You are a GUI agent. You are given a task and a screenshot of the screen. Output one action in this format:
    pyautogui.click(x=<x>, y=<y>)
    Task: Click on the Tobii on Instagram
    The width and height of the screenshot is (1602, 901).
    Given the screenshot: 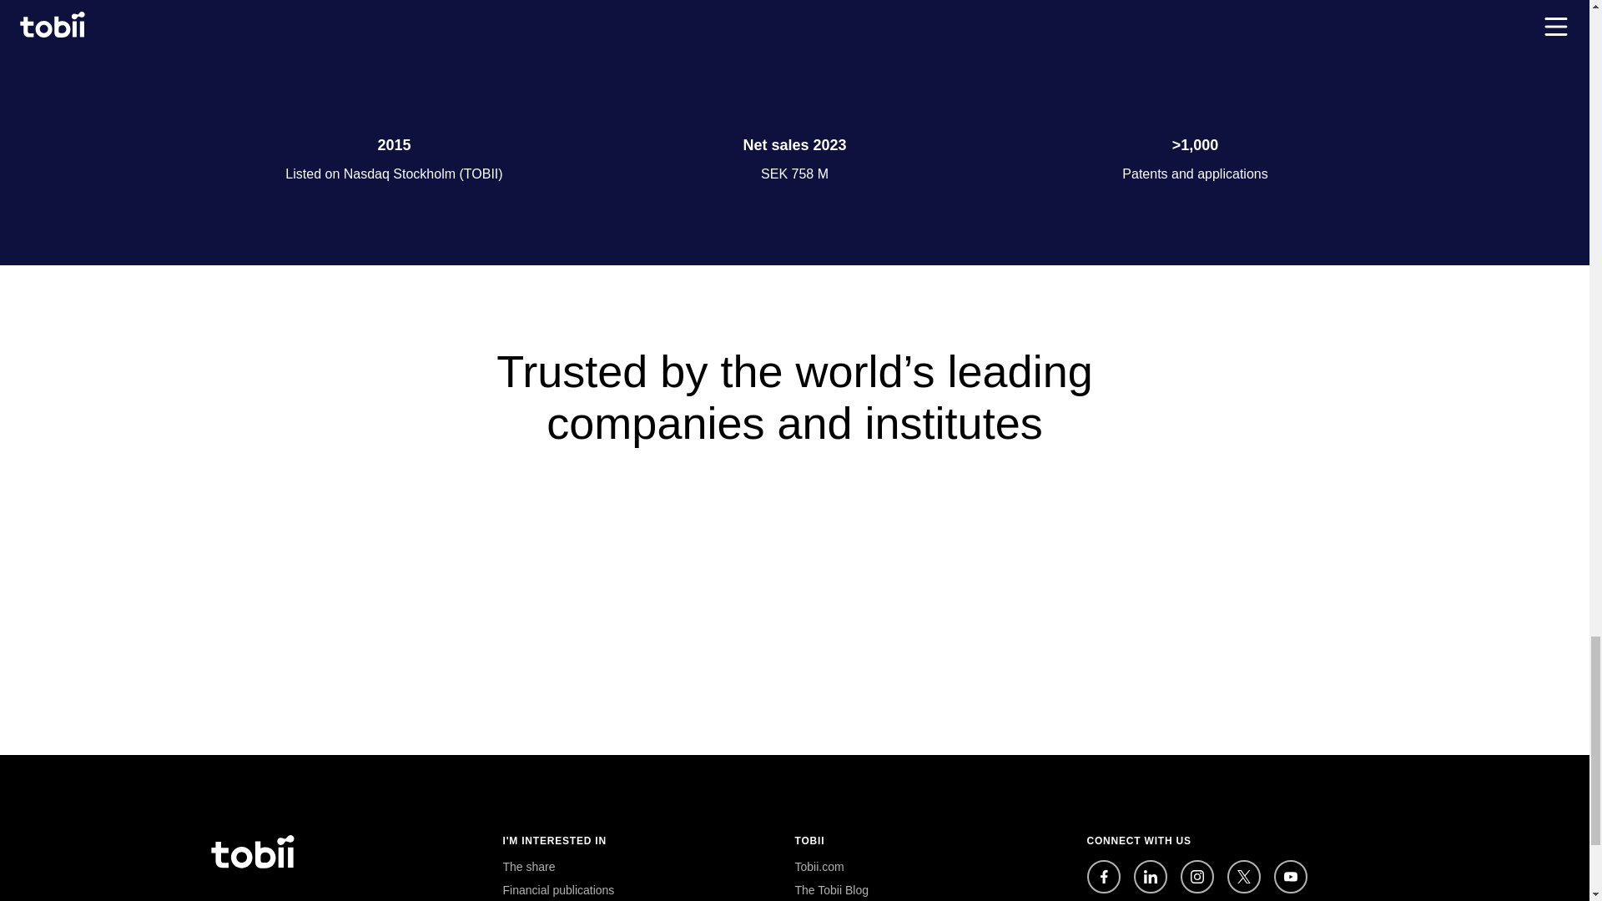 What is the action you would take?
    pyautogui.click(x=1196, y=877)
    